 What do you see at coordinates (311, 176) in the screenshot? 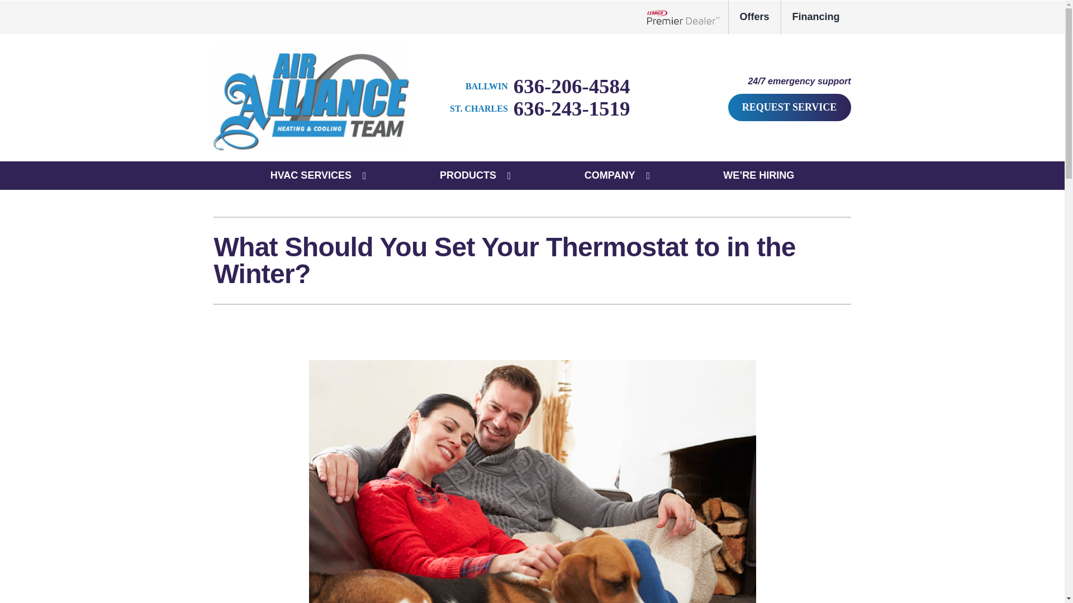
I see `HVAC SERVICES` at bounding box center [311, 176].